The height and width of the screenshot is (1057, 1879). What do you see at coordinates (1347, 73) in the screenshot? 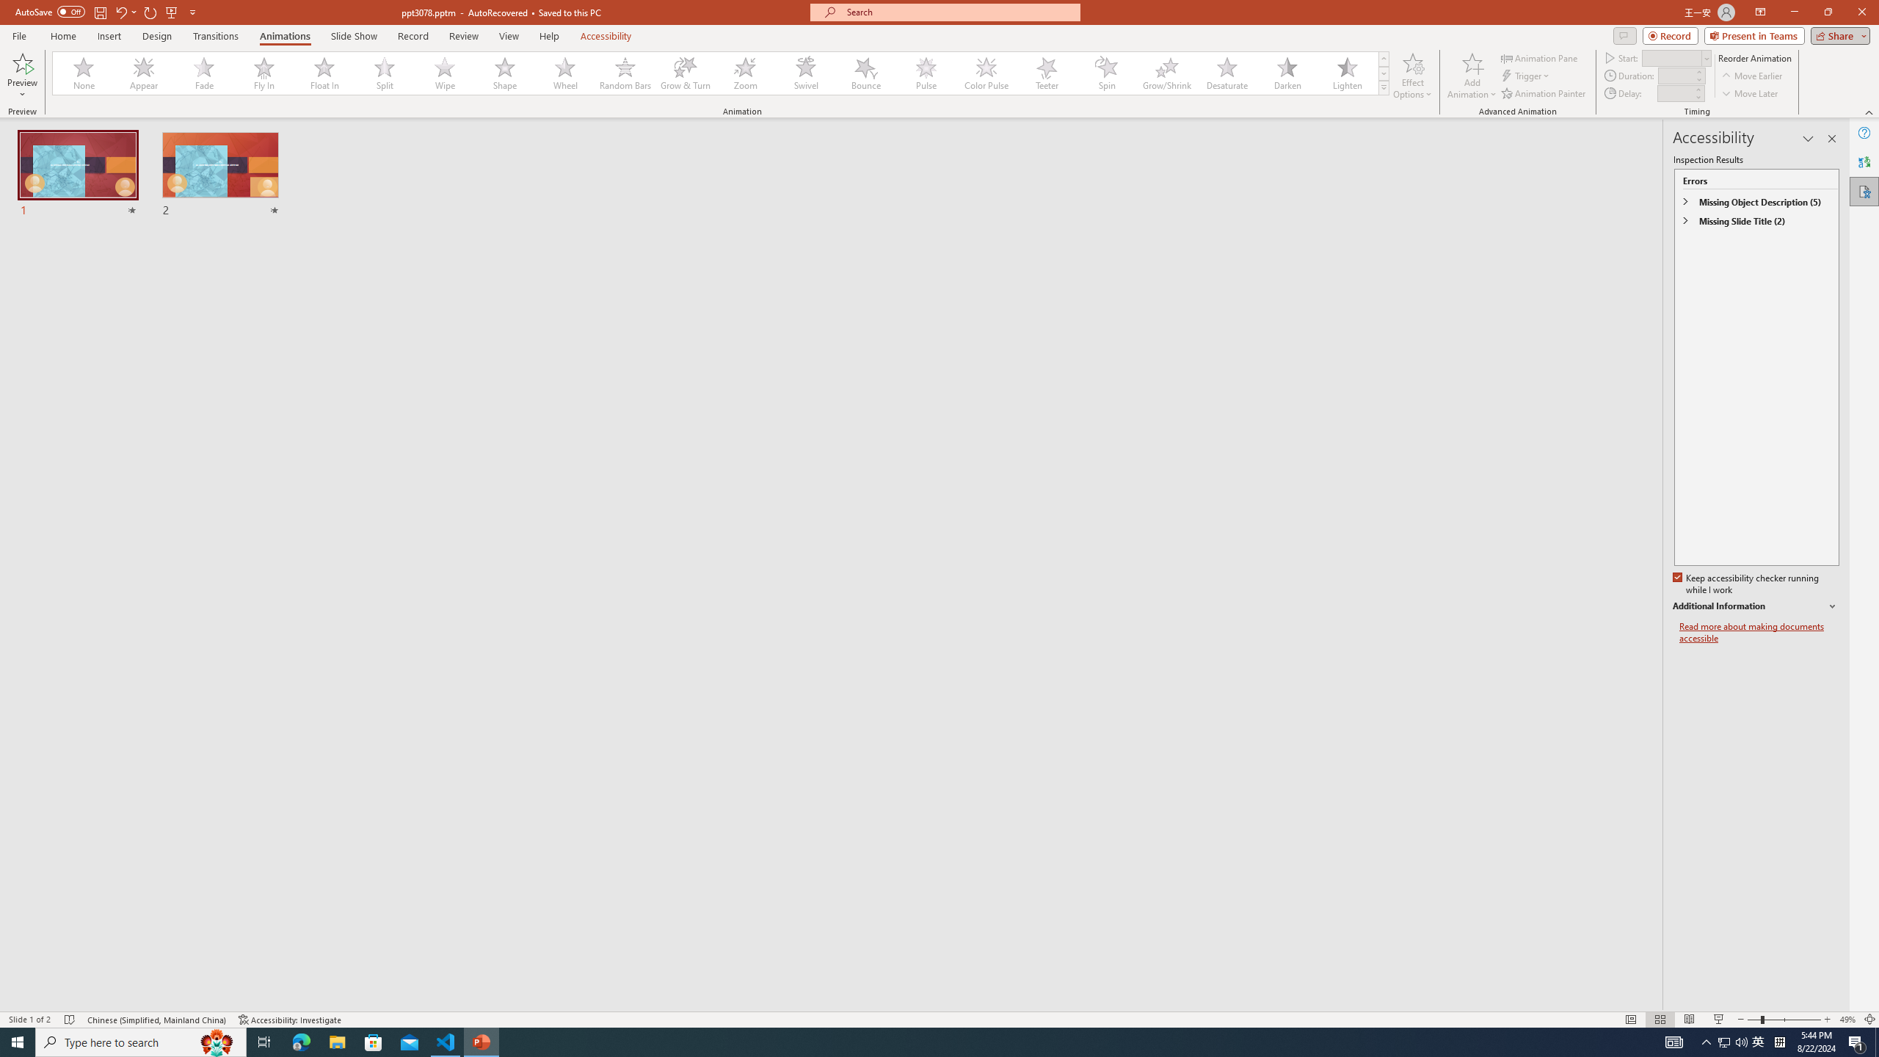
I see `Lighten` at bounding box center [1347, 73].